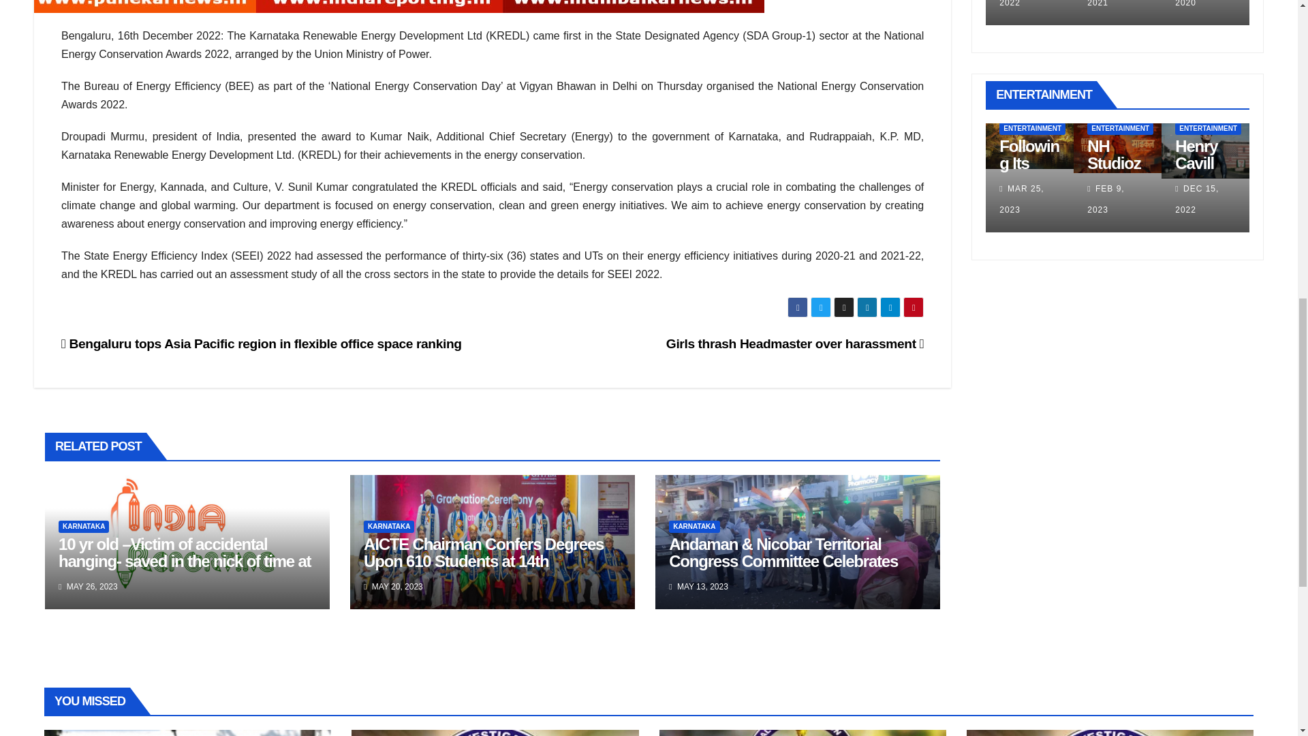 This screenshot has height=736, width=1308. Describe the element at coordinates (388, 526) in the screenshot. I see `KARNATAKA` at that location.